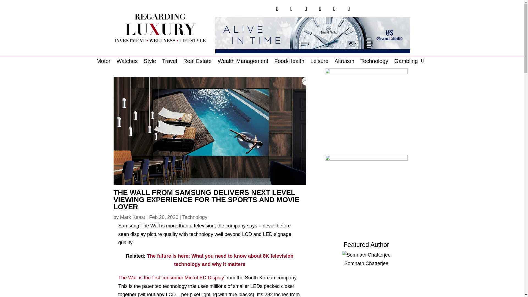 The height and width of the screenshot is (297, 528). What do you see at coordinates (306, 9) in the screenshot?
I see `Follow on Instagram` at bounding box center [306, 9].